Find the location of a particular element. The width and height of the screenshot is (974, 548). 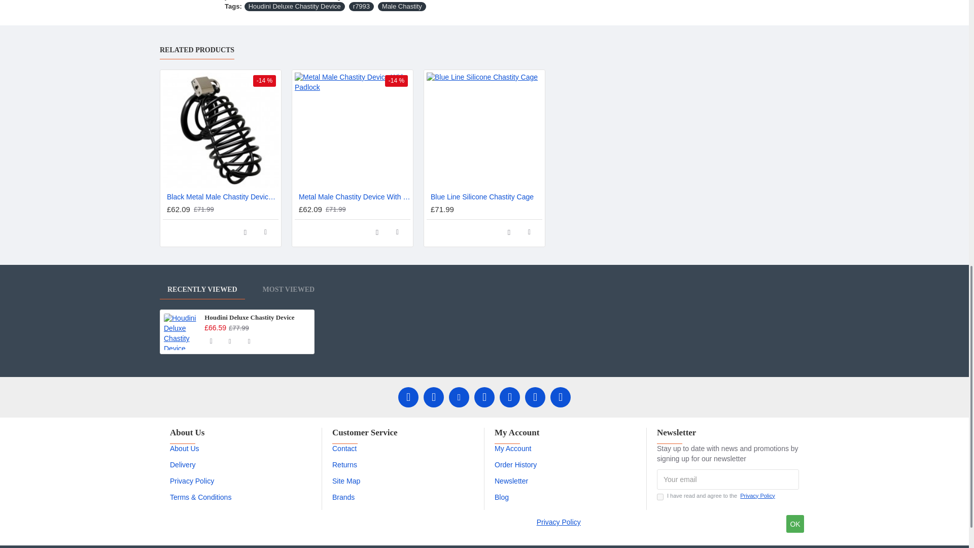

Compare this Product is located at coordinates (397, 232).